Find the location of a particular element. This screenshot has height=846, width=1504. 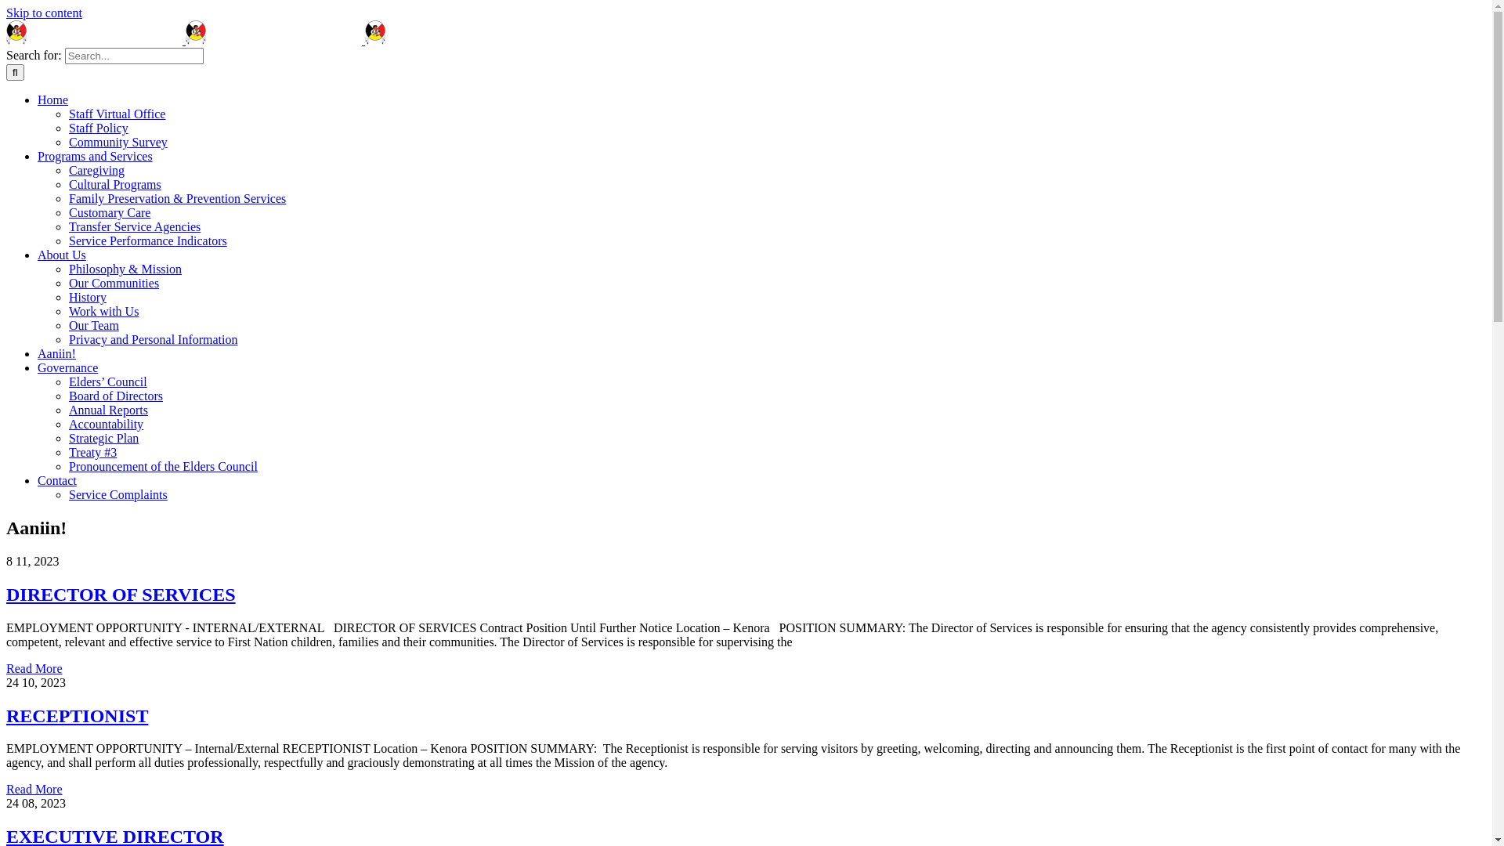

Philosophy & Mission is located at coordinates (125, 269).